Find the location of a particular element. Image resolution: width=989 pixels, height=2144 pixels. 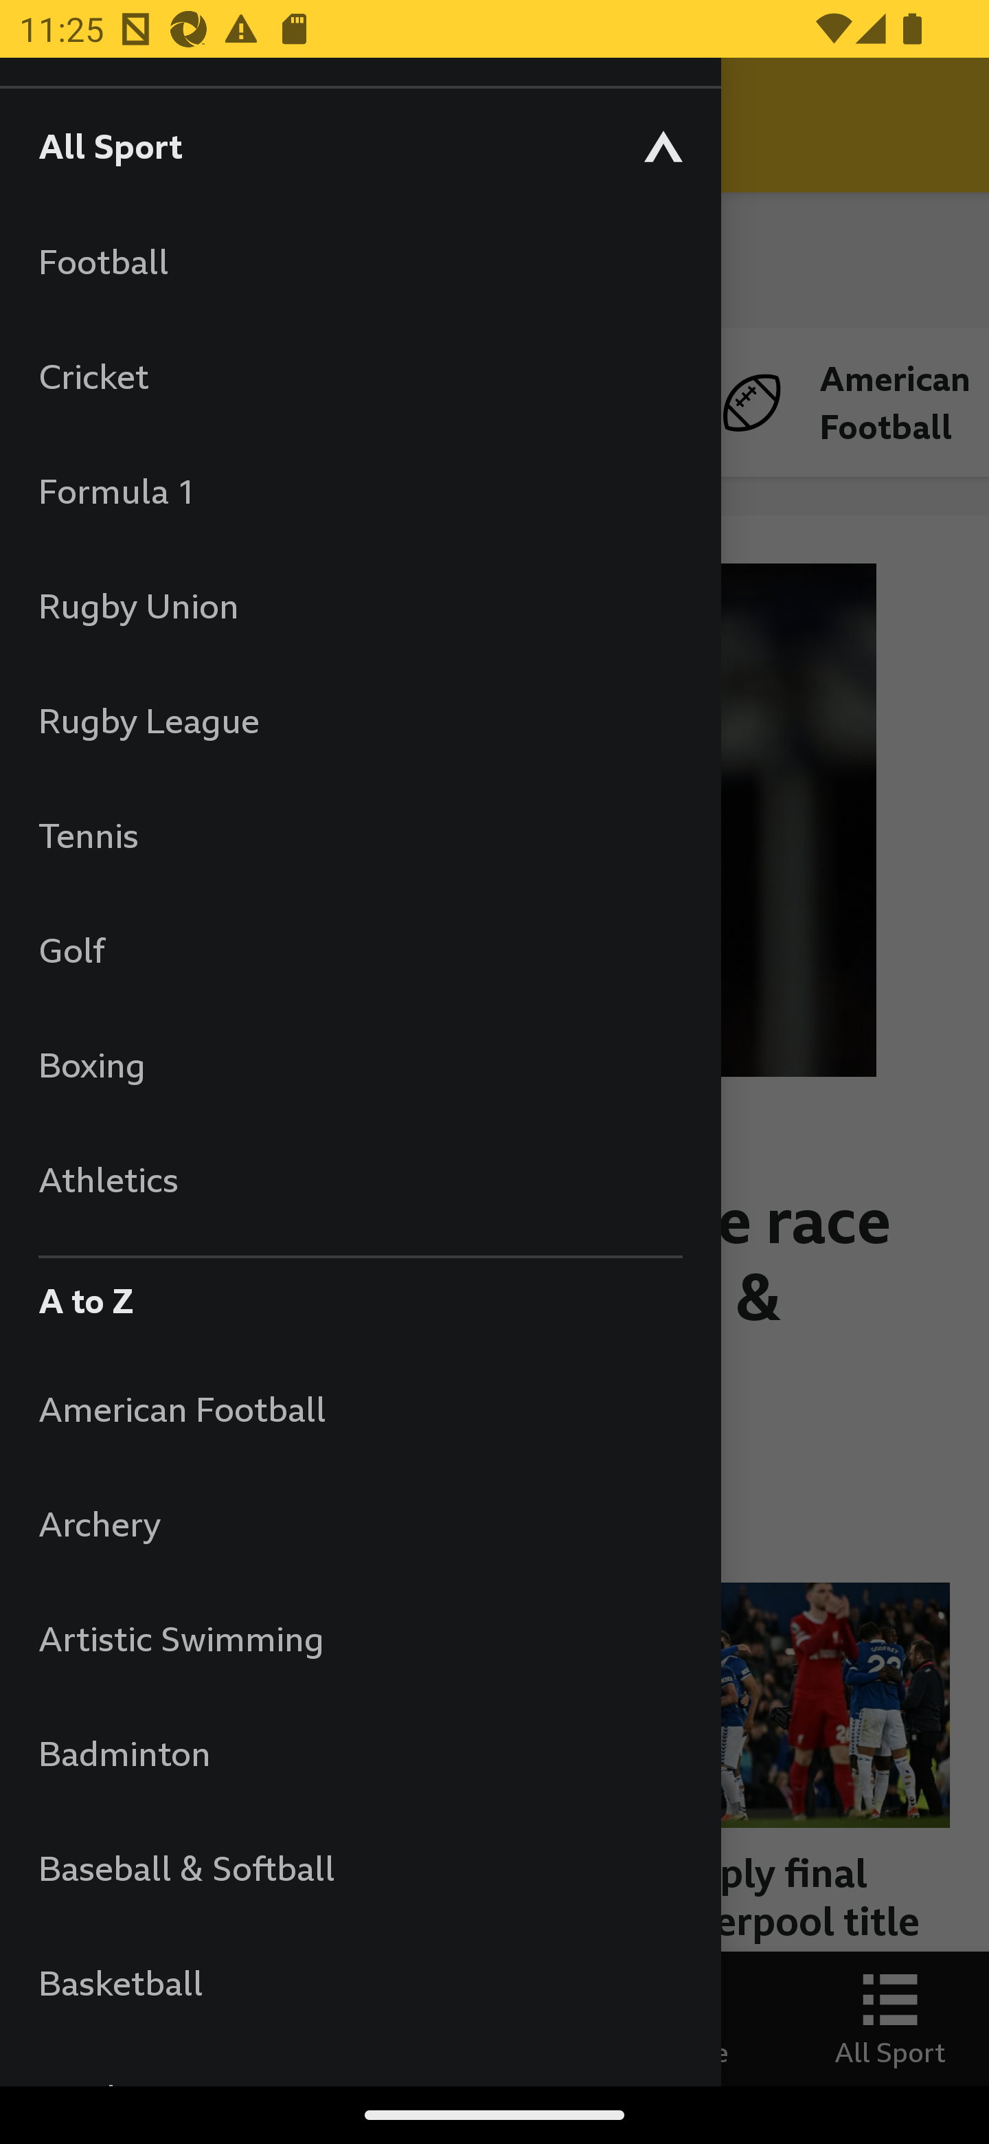

Formula 1 is located at coordinates (360, 491).